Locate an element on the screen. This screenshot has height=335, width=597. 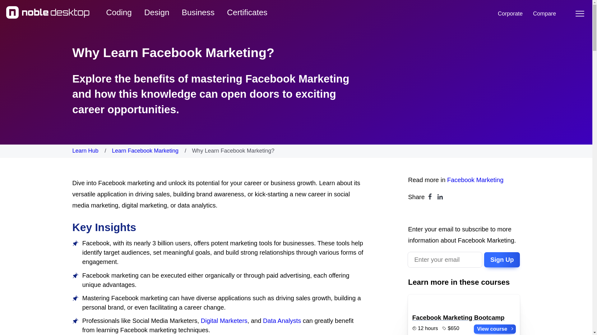
Sign Up is located at coordinates (502, 260).